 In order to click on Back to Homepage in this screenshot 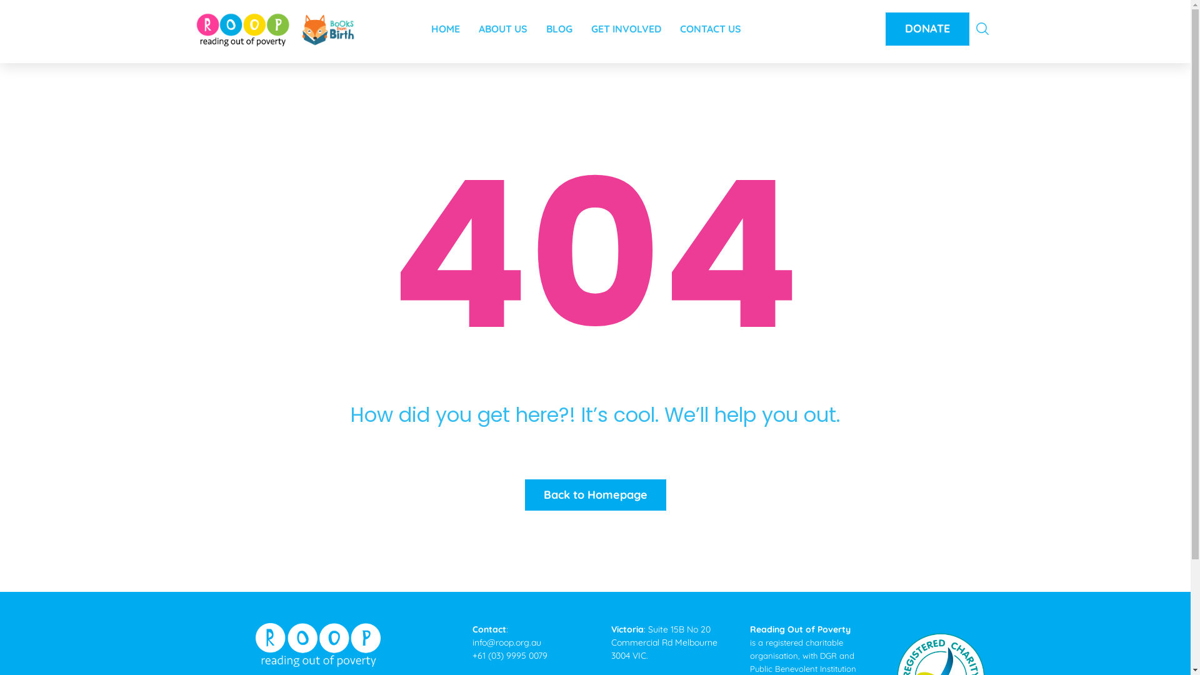, I will do `click(596, 495)`.